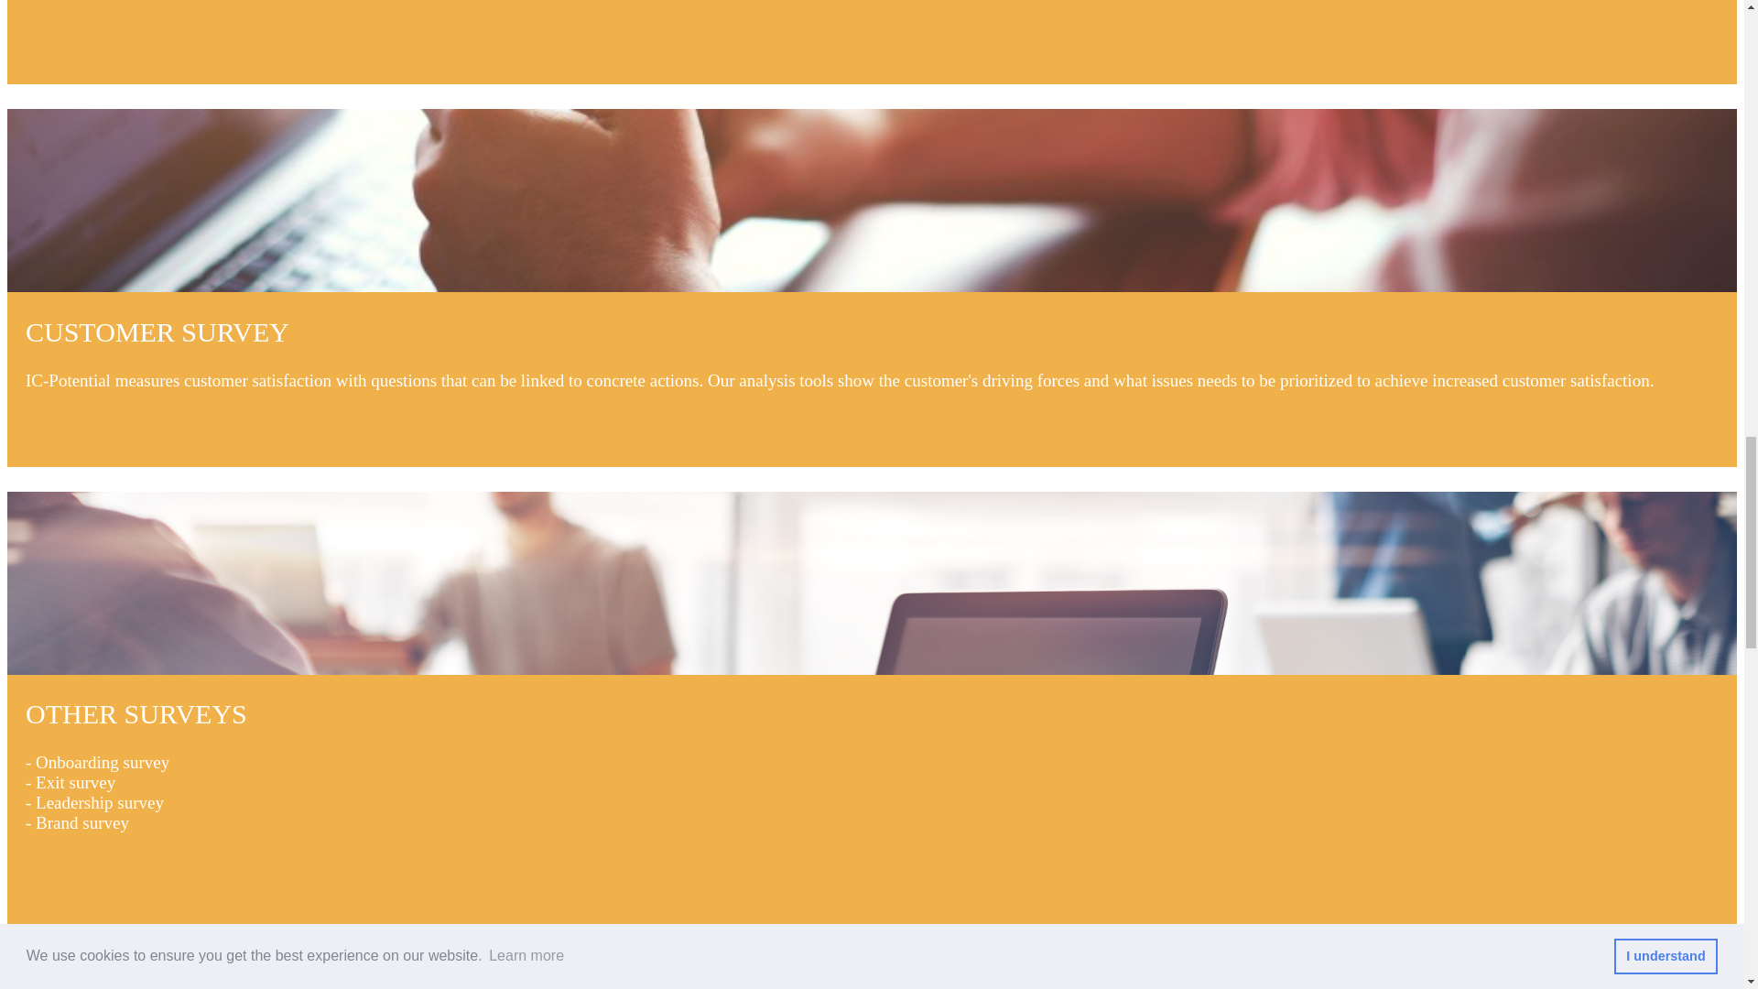 Image resolution: width=1758 pixels, height=989 pixels. What do you see at coordinates (872, 734) in the screenshot?
I see `OTHER SURVEYS` at bounding box center [872, 734].